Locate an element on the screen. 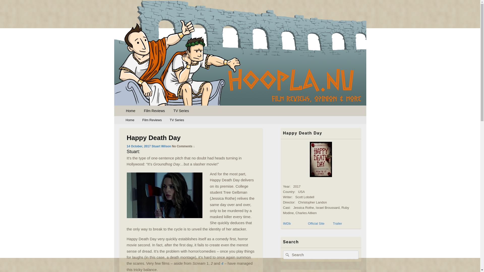  Stuart Wilson is located at coordinates (161, 146).